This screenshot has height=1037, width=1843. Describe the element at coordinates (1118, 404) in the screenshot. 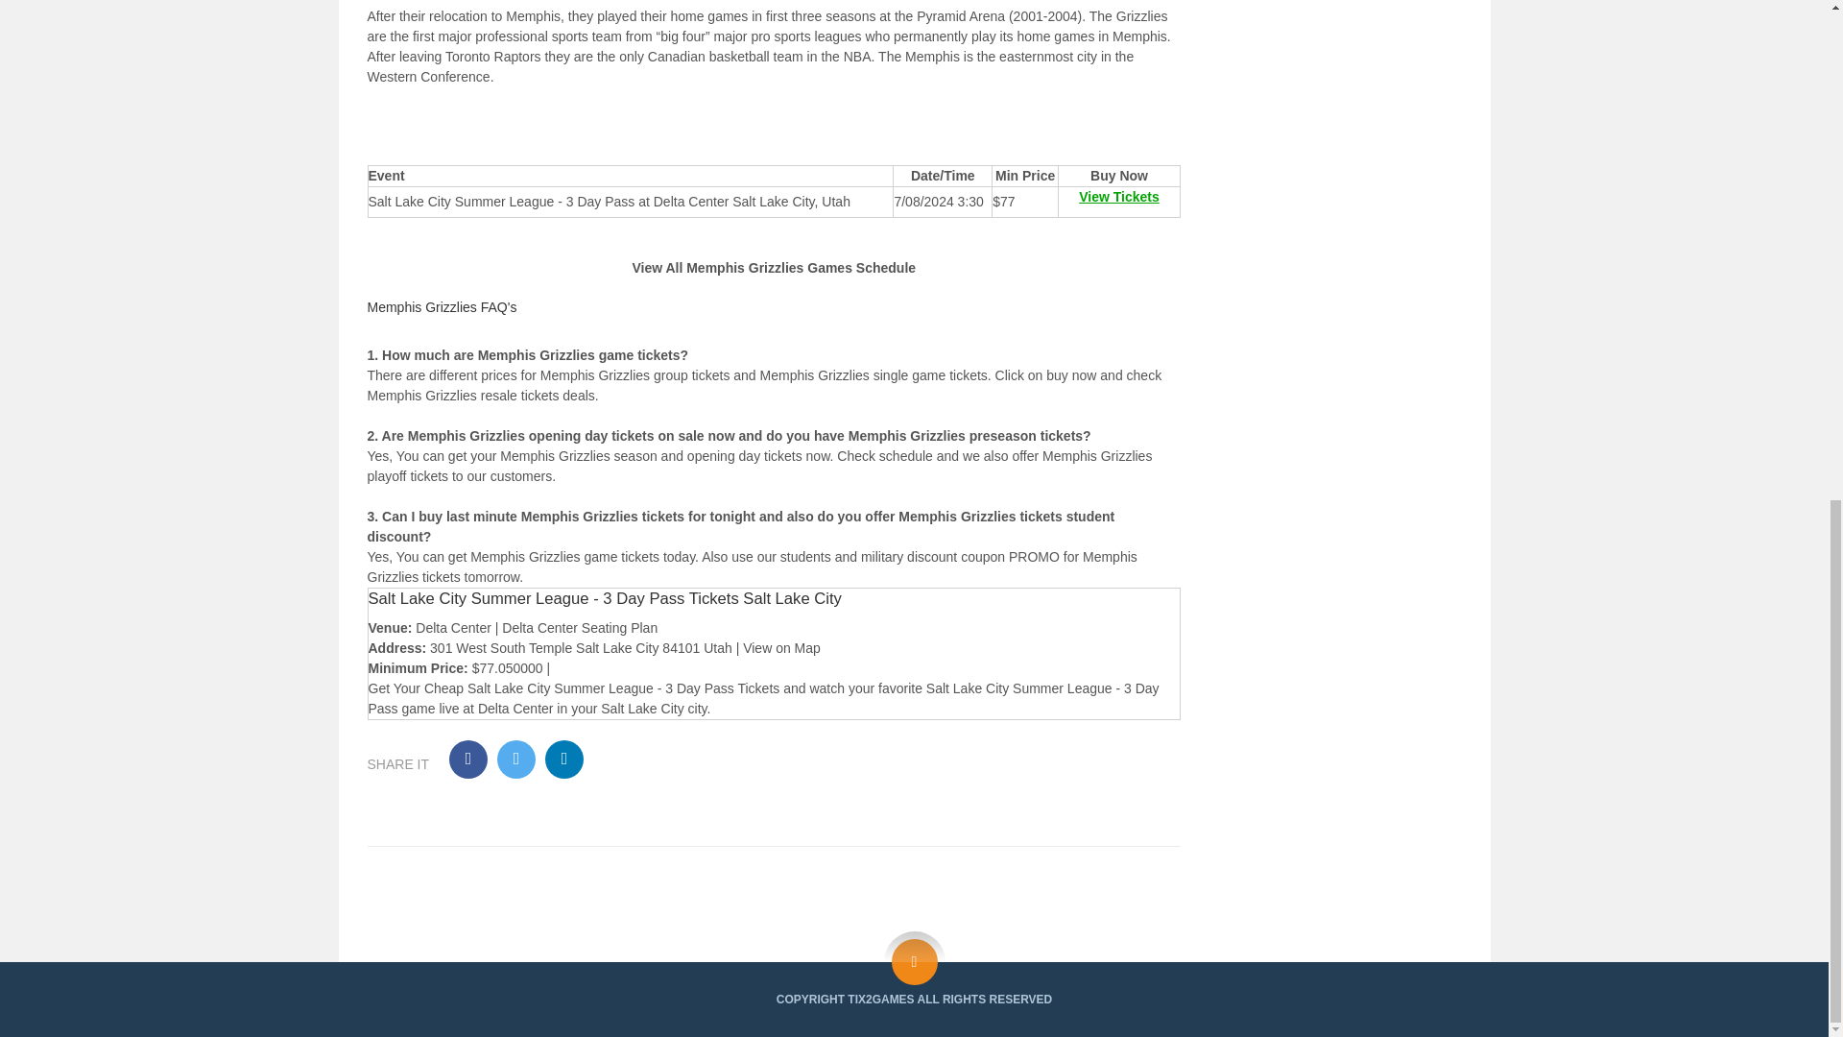

I see `View Tickets` at that location.